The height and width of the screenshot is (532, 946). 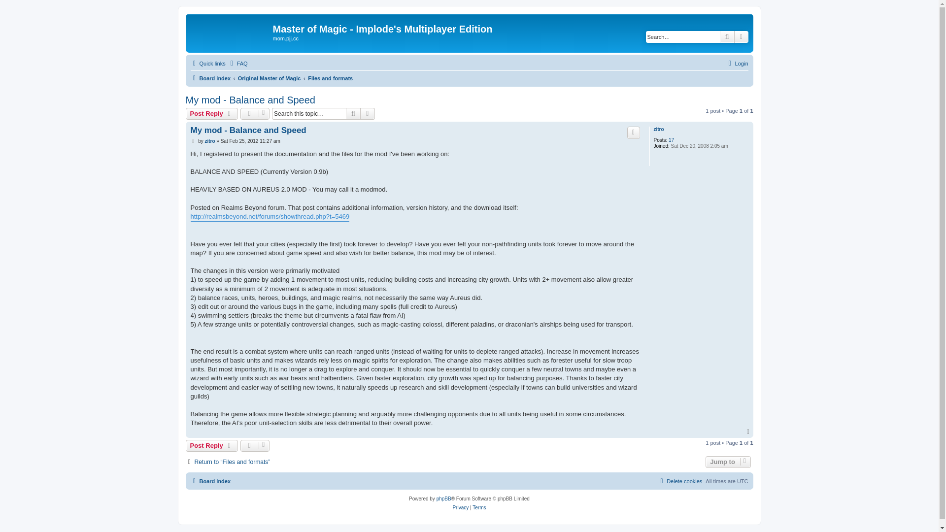 What do you see at coordinates (749, 432) in the screenshot?
I see `Top` at bounding box center [749, 432].